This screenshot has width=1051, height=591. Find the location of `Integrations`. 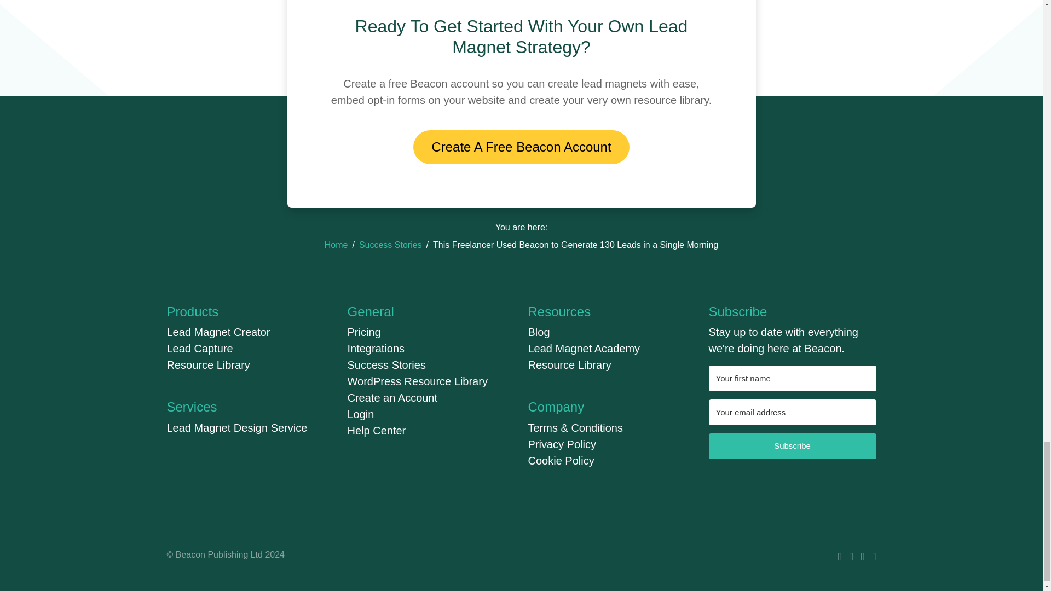

Integrations is located at coordinates (376, 349).